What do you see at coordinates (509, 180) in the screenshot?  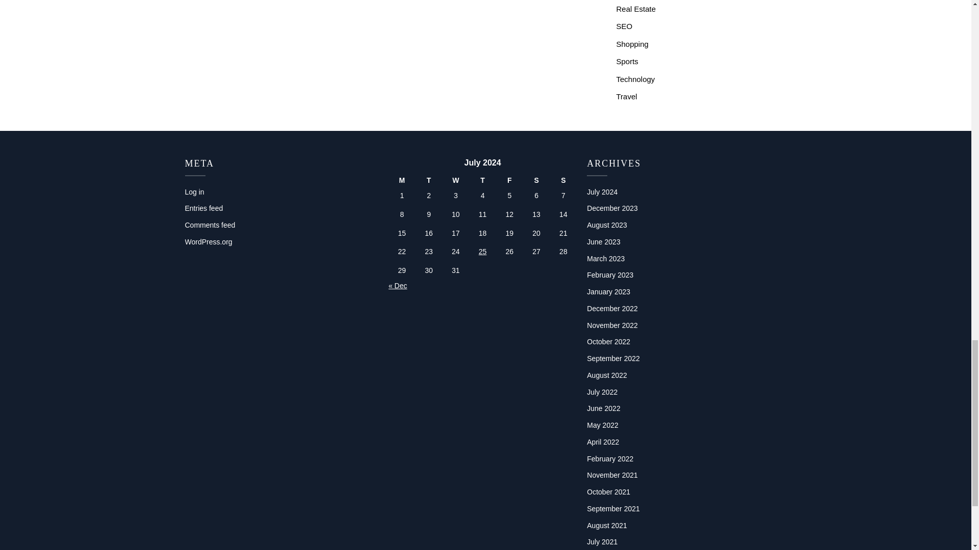 I see `Friday` at bounding box center [509, 180].